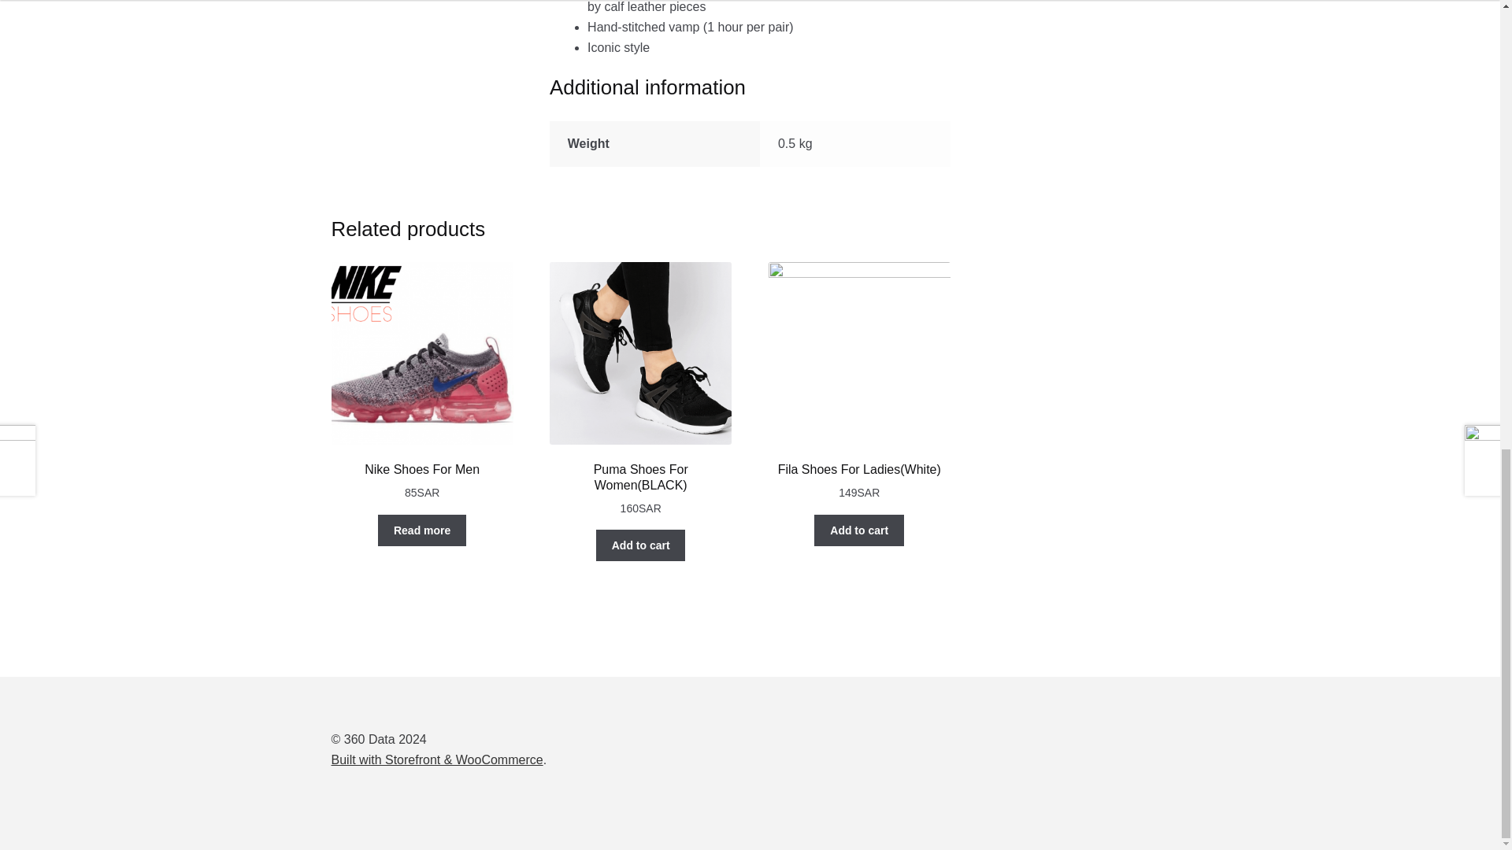  I want to click on WooCommerce - The Best eCommerce Platform for WordPress, so click(436, 759).